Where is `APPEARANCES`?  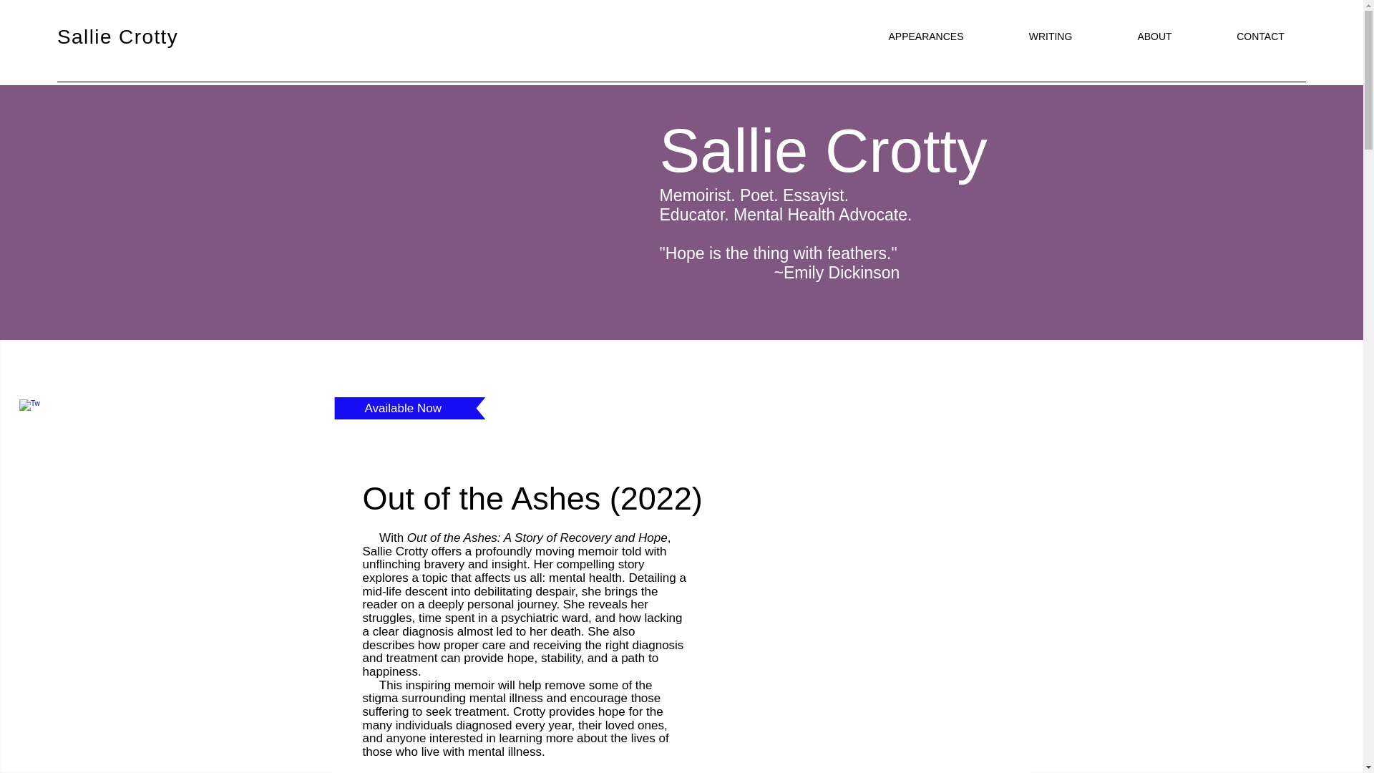
APPEARANCES is located at coordinates (926, 36).